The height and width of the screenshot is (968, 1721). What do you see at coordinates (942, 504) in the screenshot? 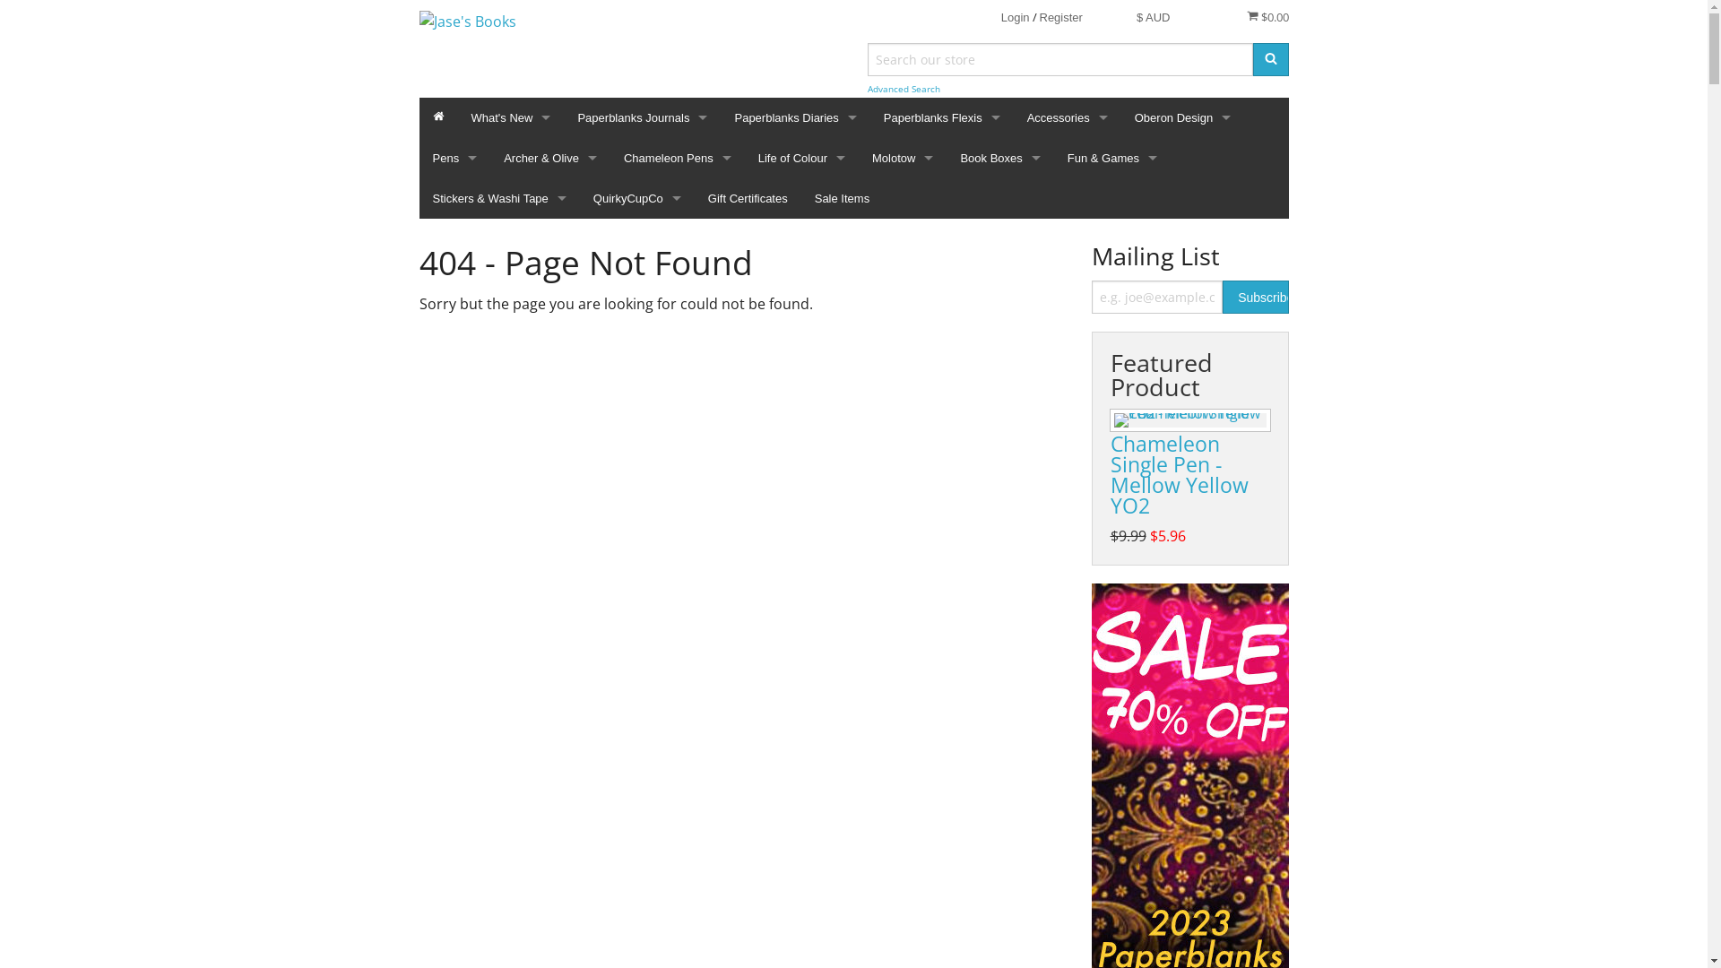
I see `Black Moroccan` at bounding box center [942, 504].